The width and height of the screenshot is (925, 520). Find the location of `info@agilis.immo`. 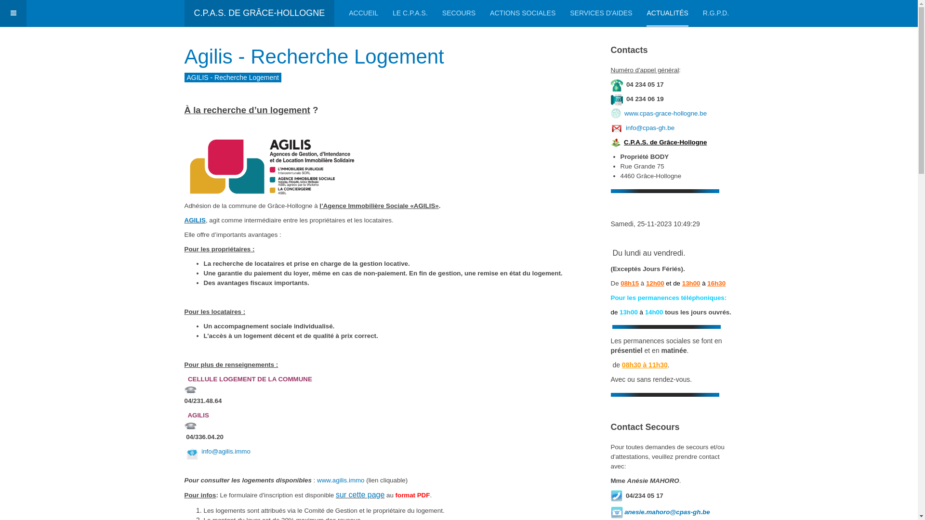

info@agilis.immo is located at coordinates (226, 452).